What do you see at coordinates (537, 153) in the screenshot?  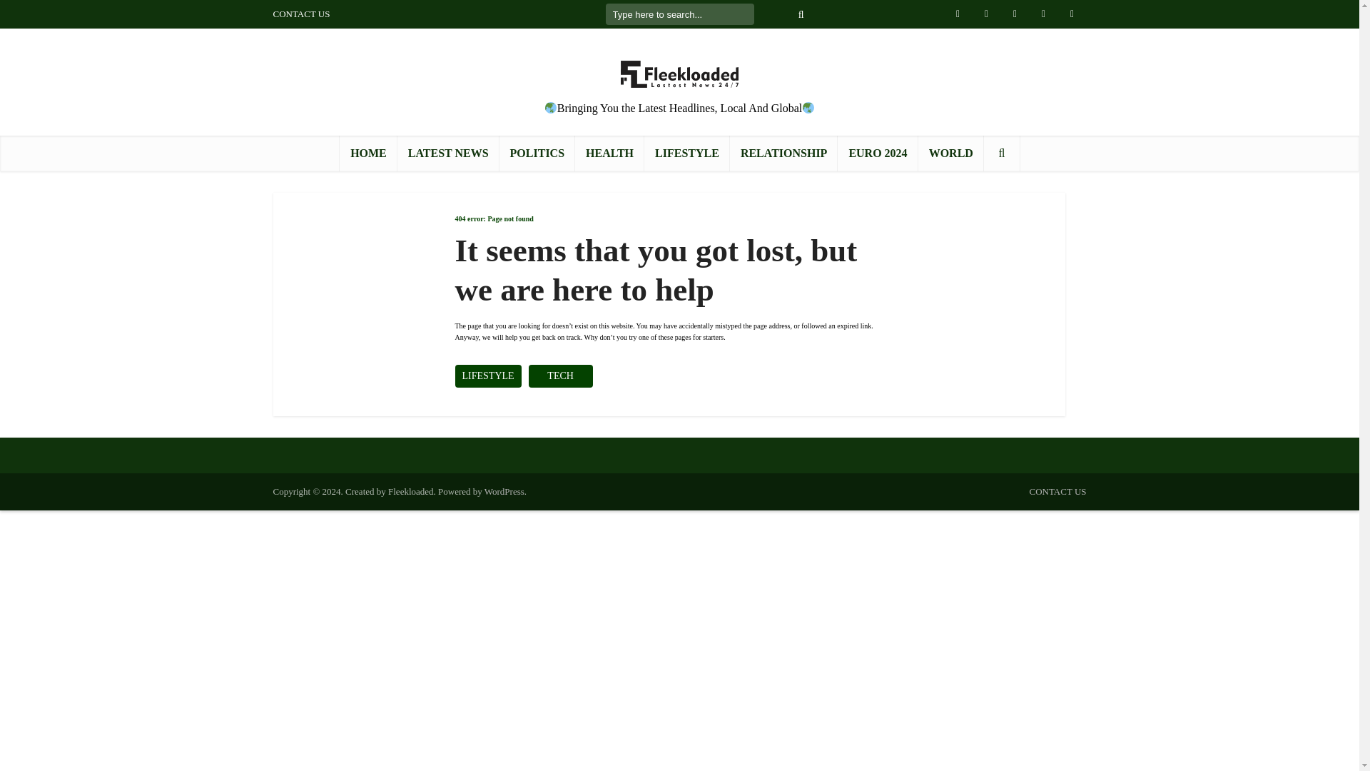 I see `POLITICS` at bounding box center [537, 153].